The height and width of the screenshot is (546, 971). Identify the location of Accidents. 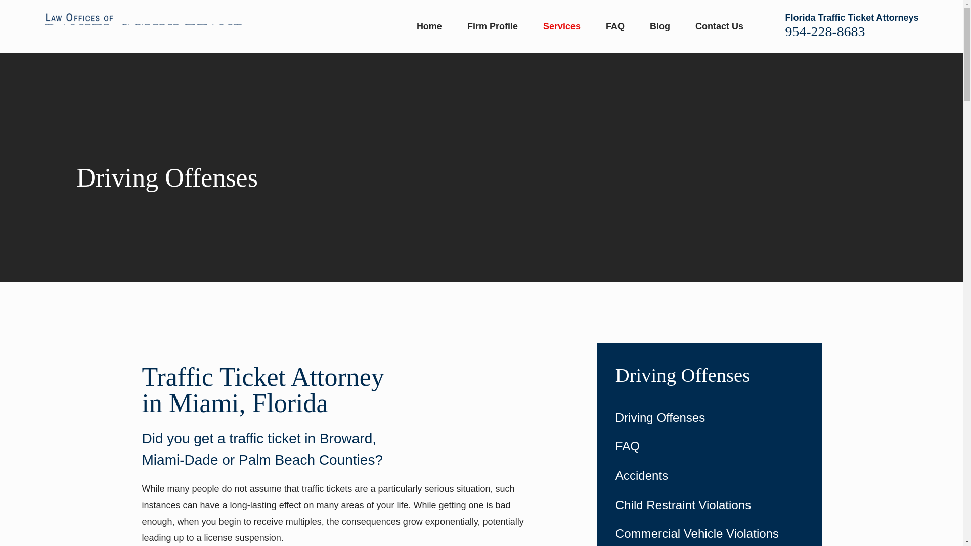
(710, 476).